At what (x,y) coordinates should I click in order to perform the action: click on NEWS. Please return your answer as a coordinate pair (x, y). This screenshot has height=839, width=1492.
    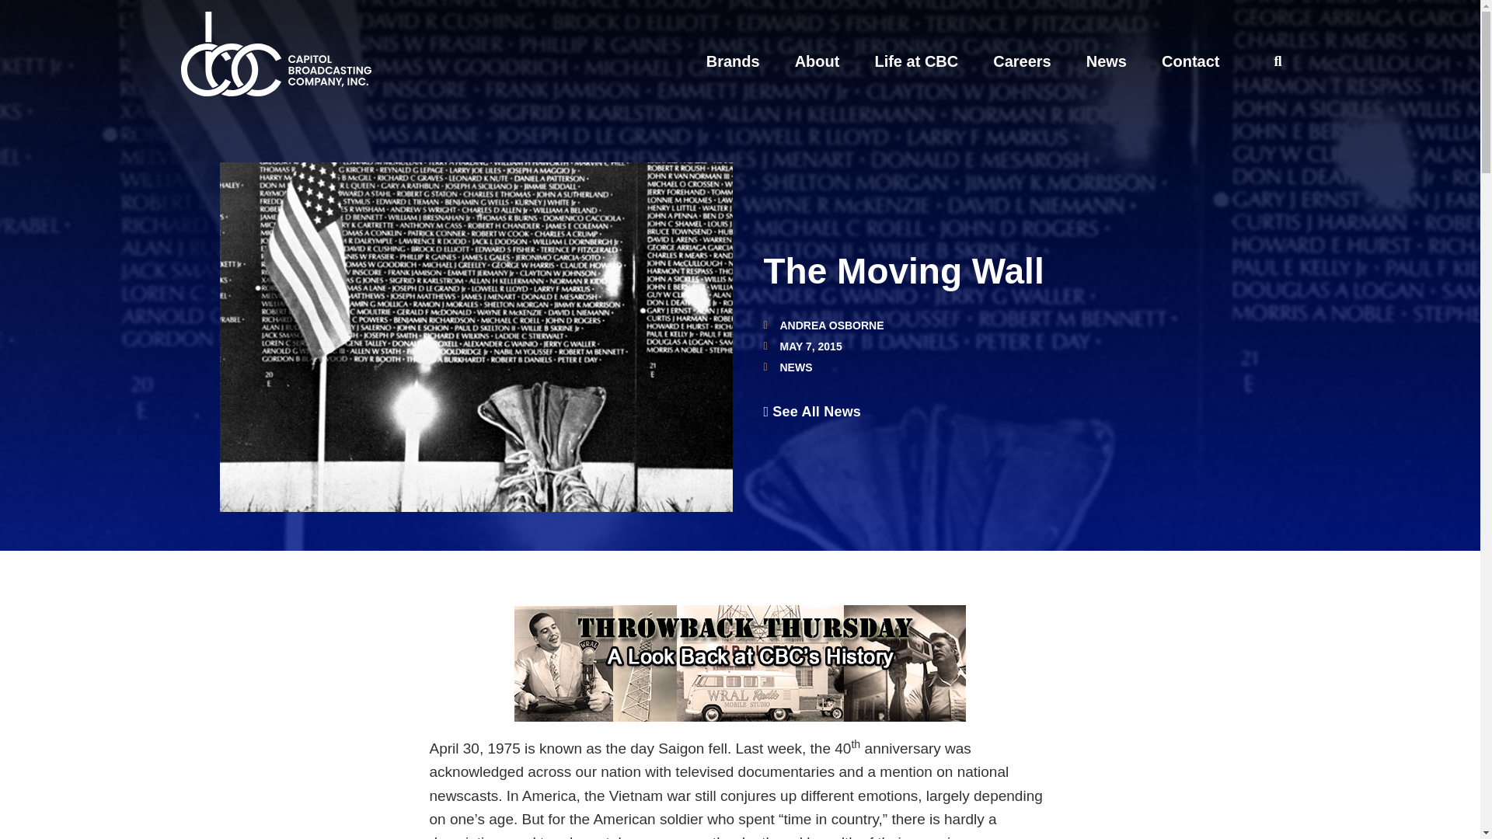
    Looking at the image, I should click on (797, 367).